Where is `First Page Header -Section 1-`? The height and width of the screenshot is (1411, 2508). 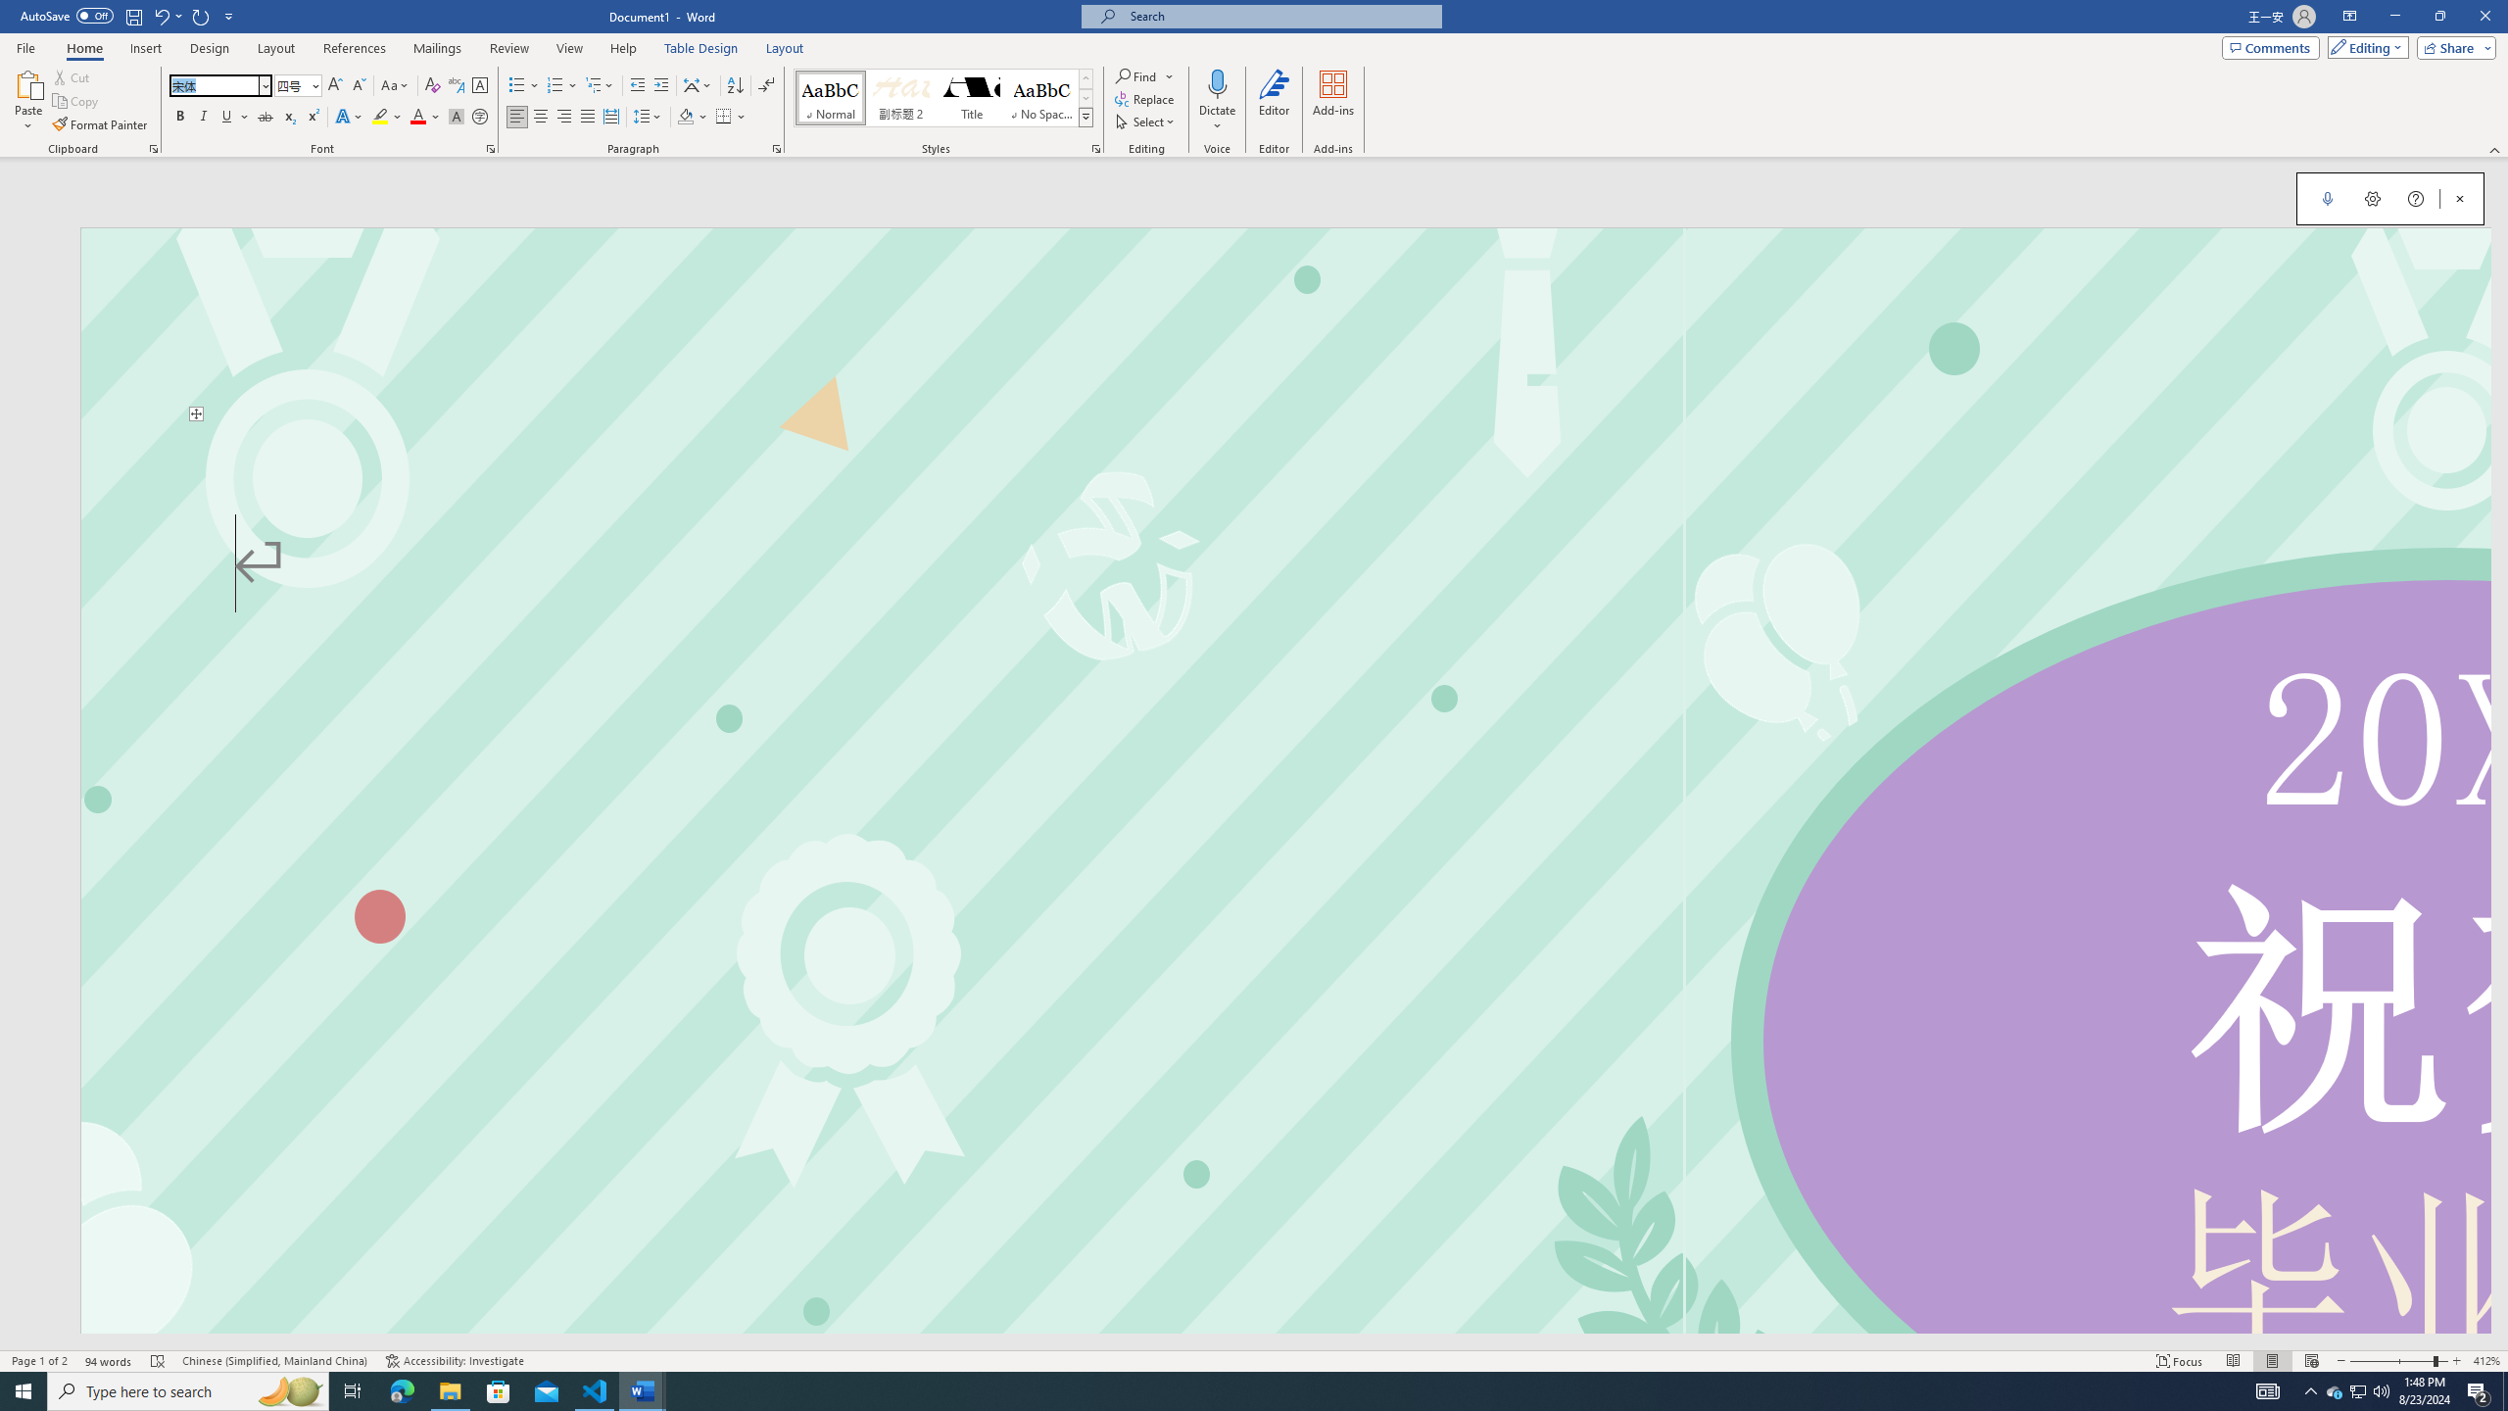
First Page Header -Section 1- is located at coordinates (1285, 323).